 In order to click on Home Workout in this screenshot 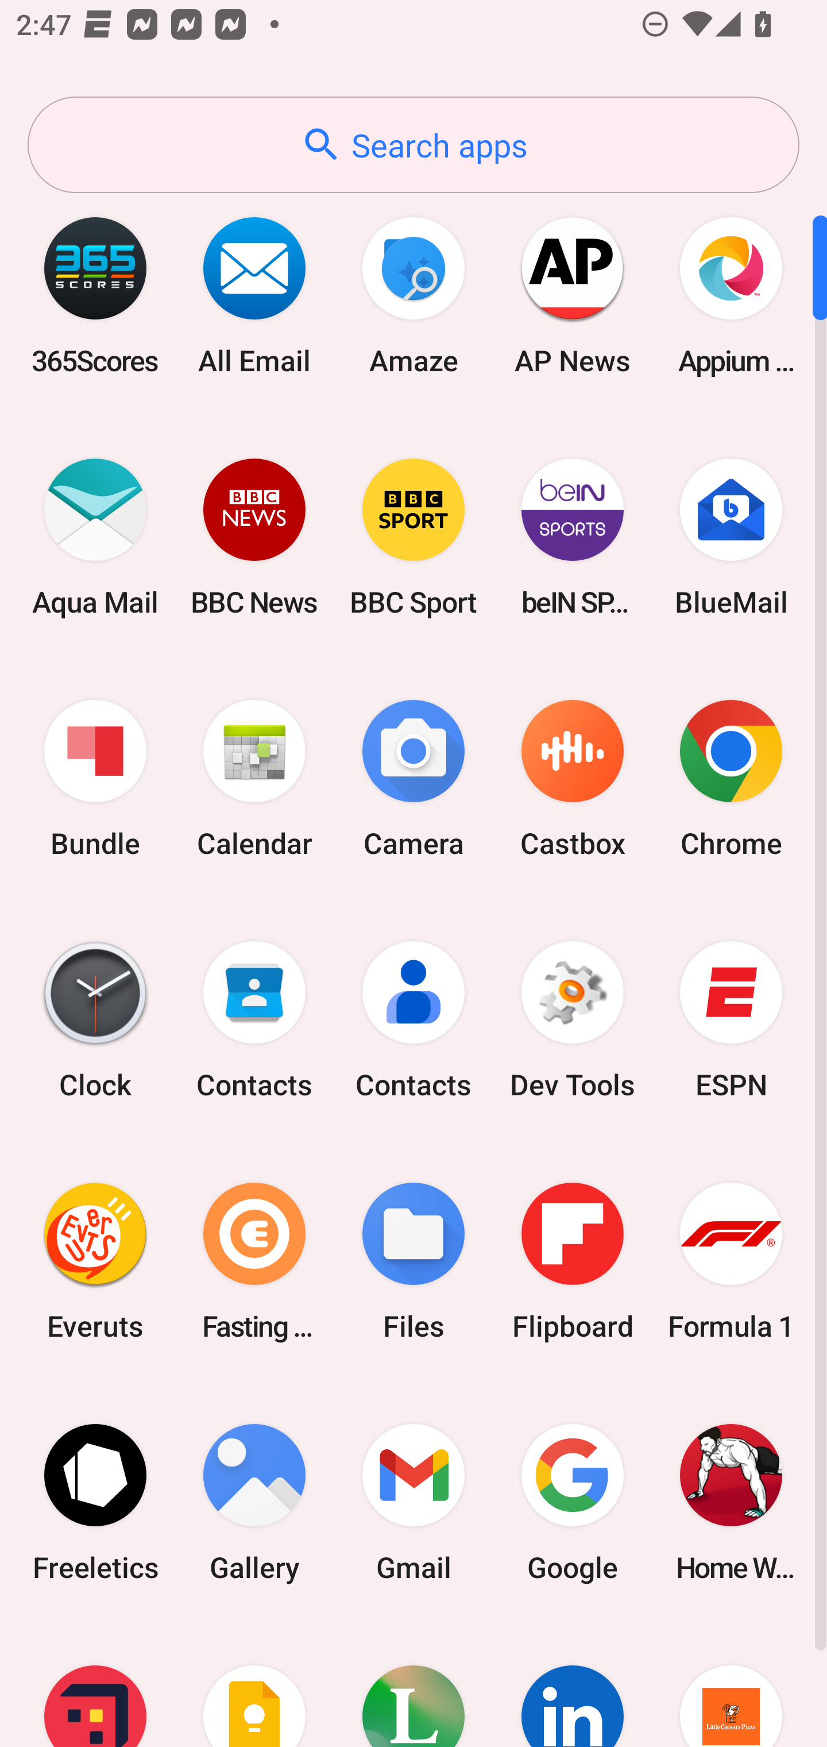, I will do `click(731, 1502)`.